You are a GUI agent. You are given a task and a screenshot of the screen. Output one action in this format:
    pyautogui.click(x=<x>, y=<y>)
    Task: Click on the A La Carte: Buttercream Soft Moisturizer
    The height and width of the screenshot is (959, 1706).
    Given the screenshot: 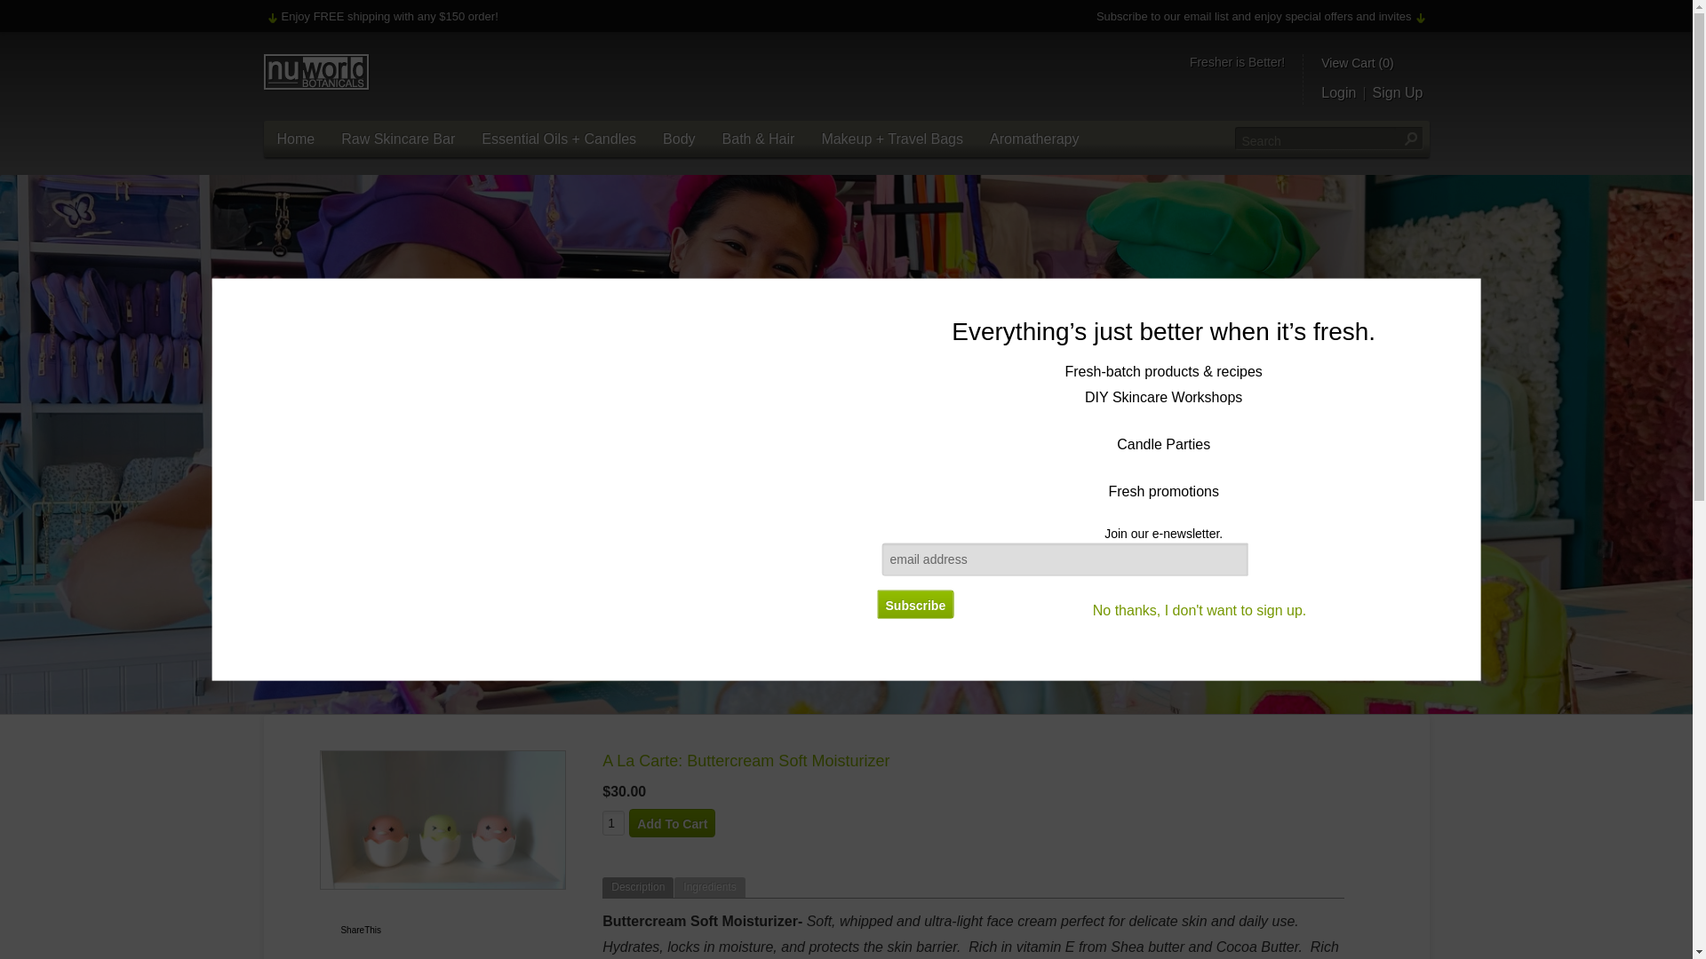 What is the action you would take?
    pyautogui.click(x=442, y=820)
    